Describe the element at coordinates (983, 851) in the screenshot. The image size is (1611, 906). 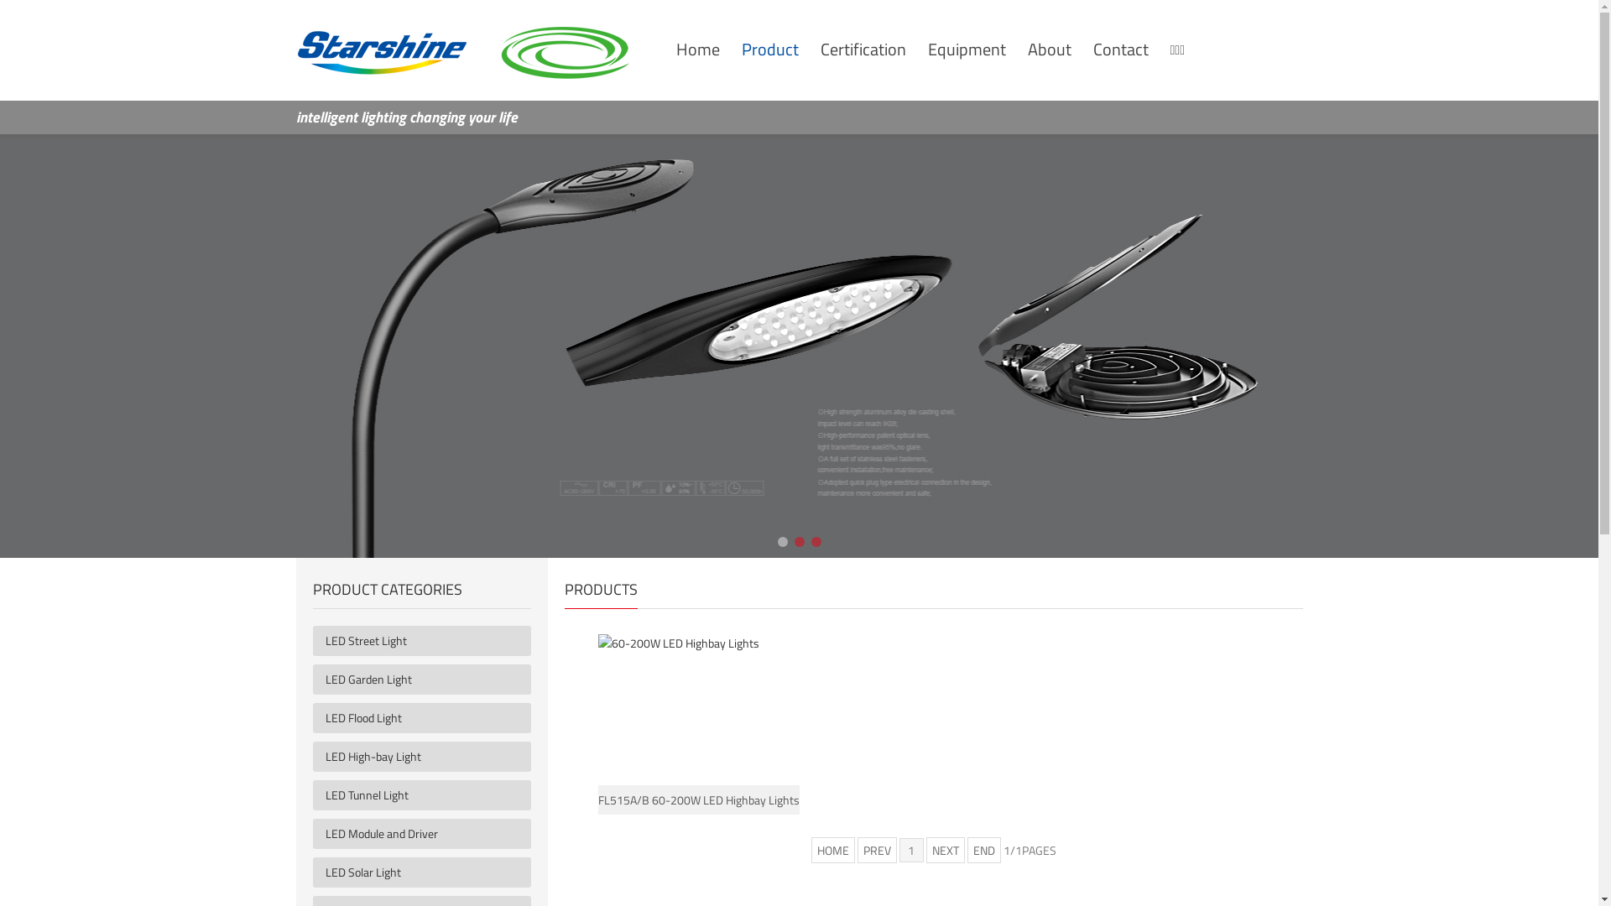
I see `END` at that location.